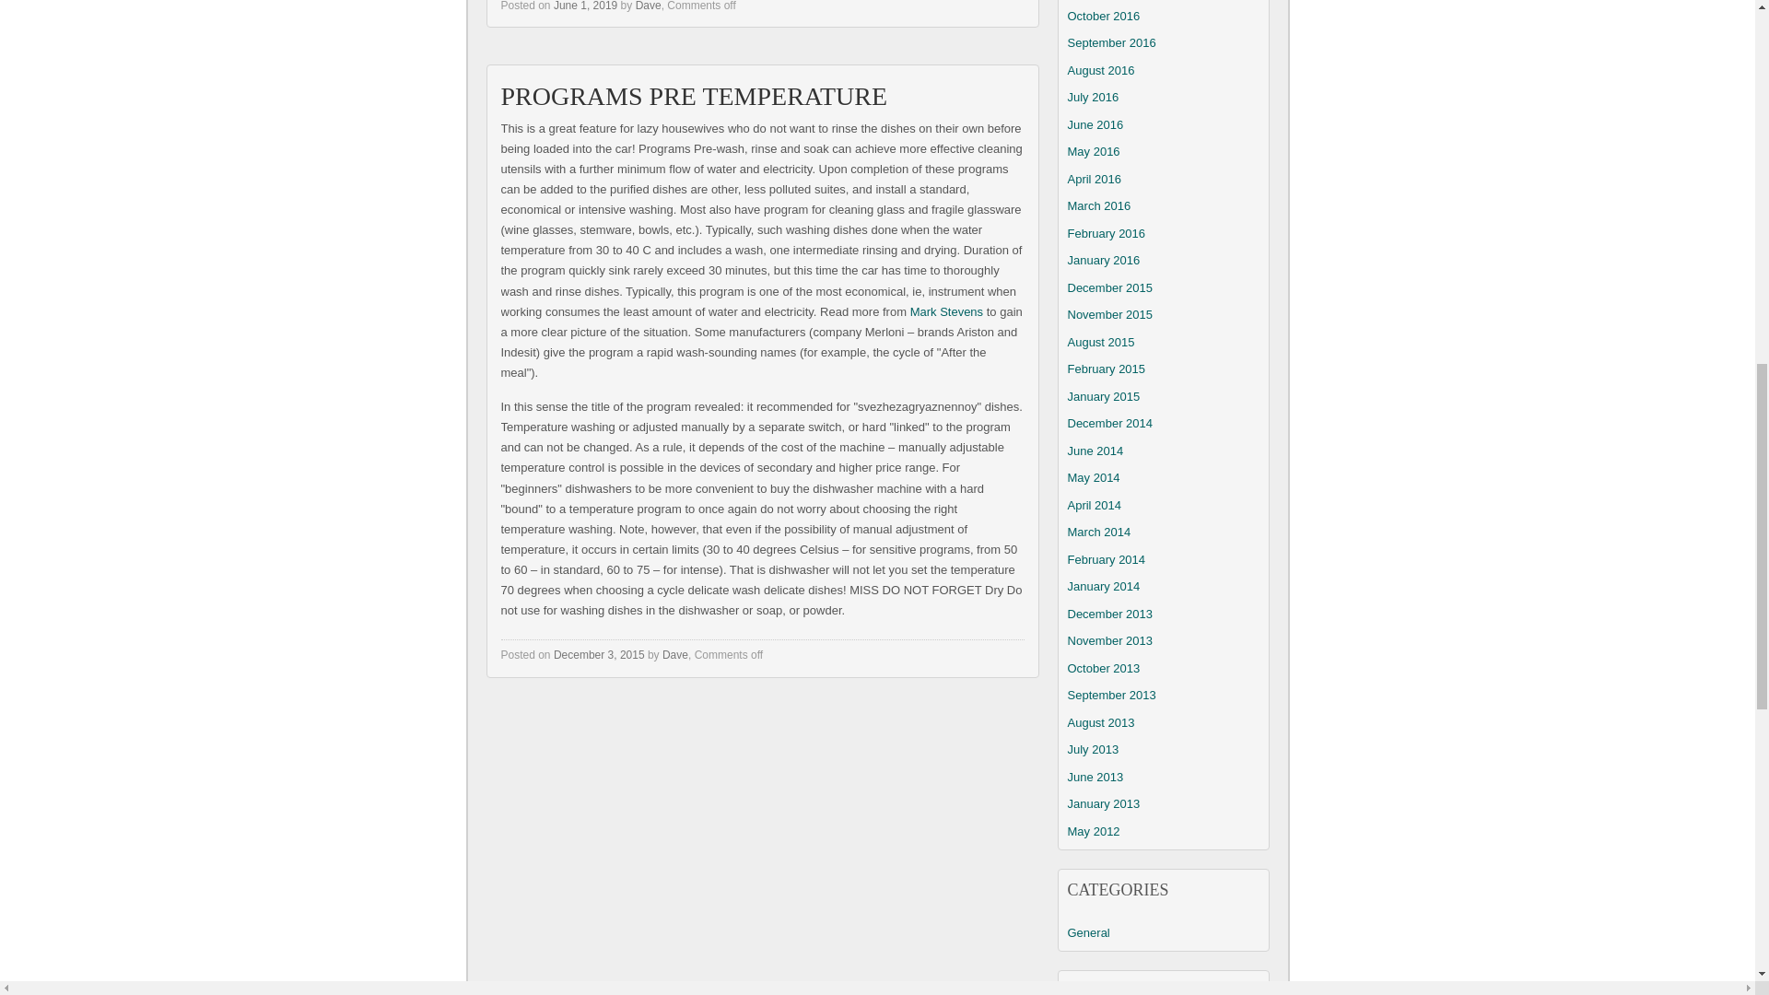 The image size is (1769, 995). Describe the element at coordinates (674, 655) in the screenshot. I see `Dave` at that location.